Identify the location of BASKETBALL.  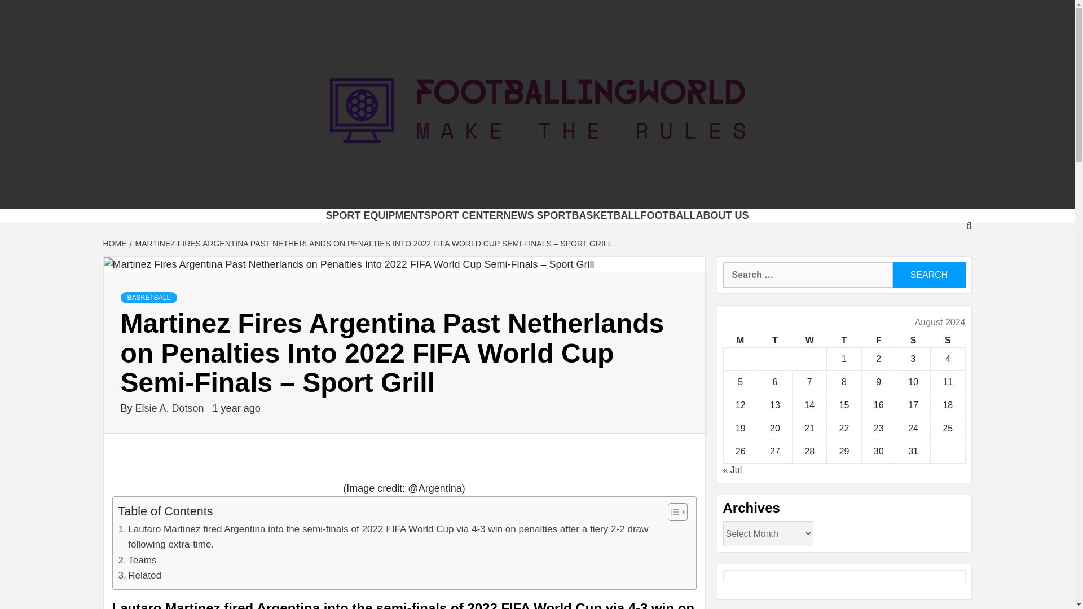
(149, 298).